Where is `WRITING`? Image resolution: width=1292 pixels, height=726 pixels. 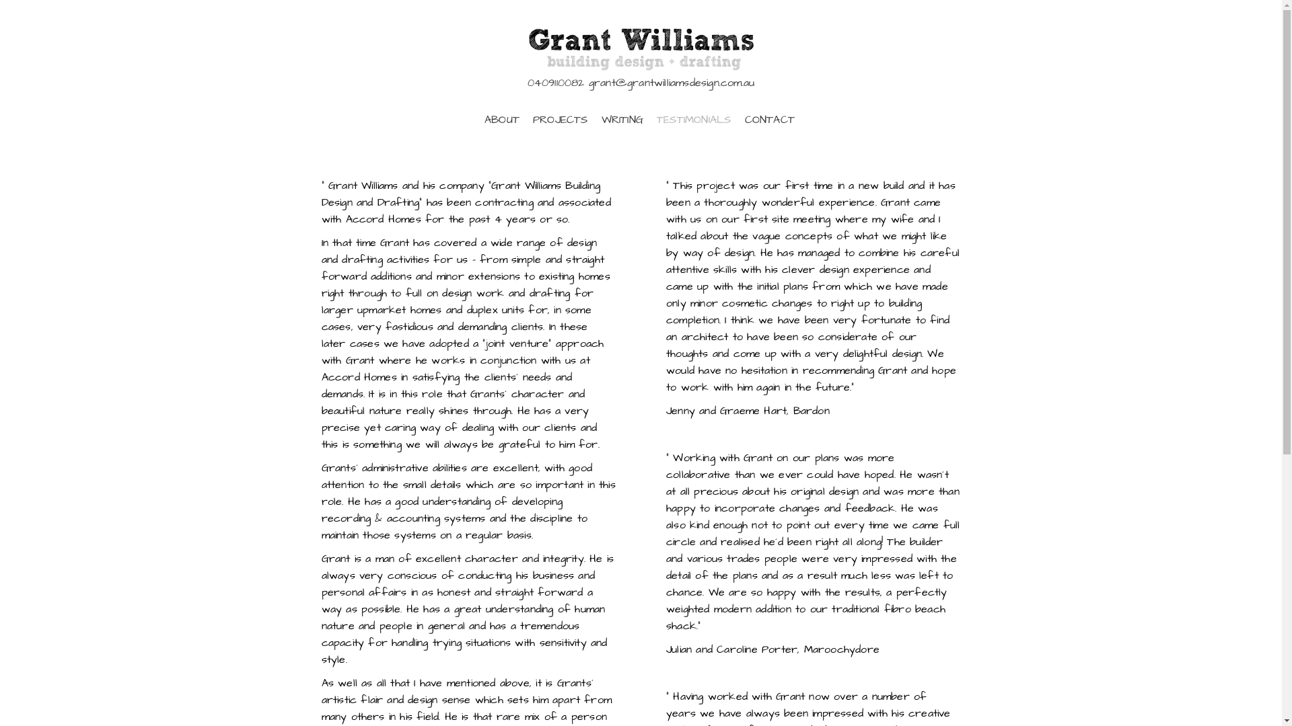 WRITING is located at coordinates (622, 120).